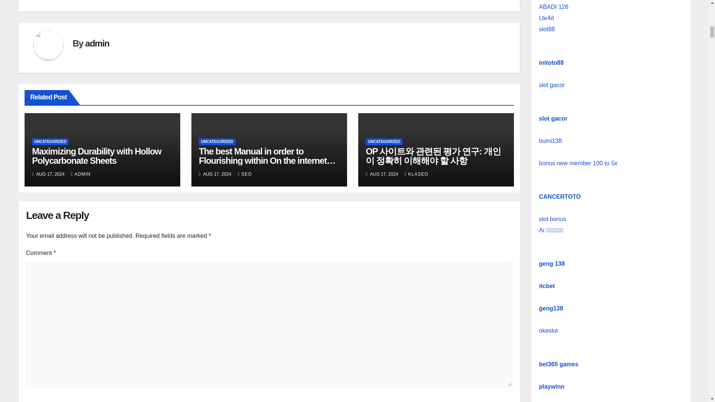 The image size is (715, 402). What do you see at coordinates (384, 141) in the screenshot?
I see `UNCATEGORIZED` at bounding box center [384, 141].